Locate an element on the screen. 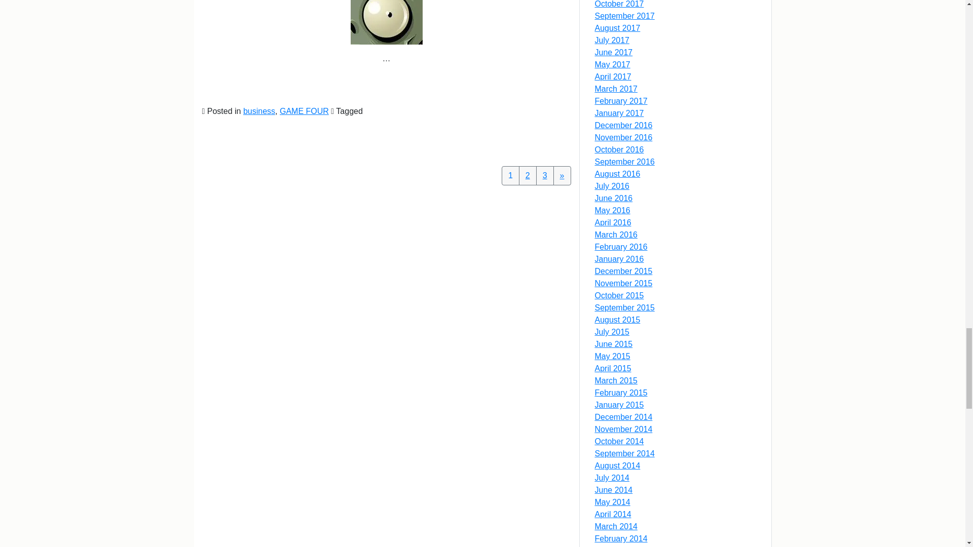 This screenshot has height=547, width=973. 3 is located at coordinates (544, 176).